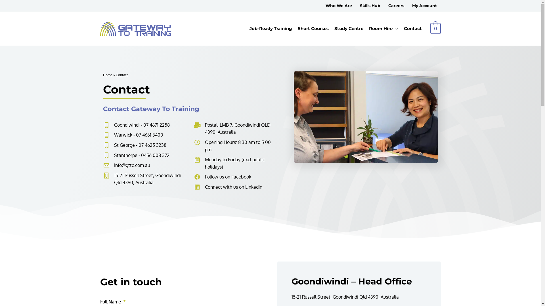  Describe the element at coordinates (145, 125) in the screenshot. I see `Goondiwindi - 07 4671 2258` at that location.